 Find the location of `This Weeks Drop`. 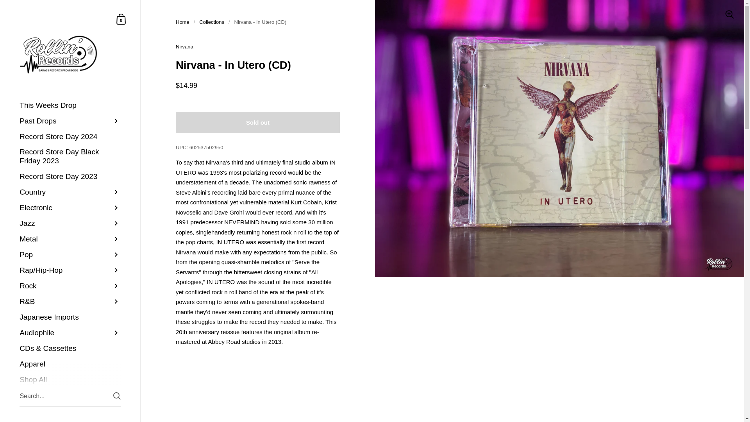

This Weeks Drop is located at coordinates (70, 105).